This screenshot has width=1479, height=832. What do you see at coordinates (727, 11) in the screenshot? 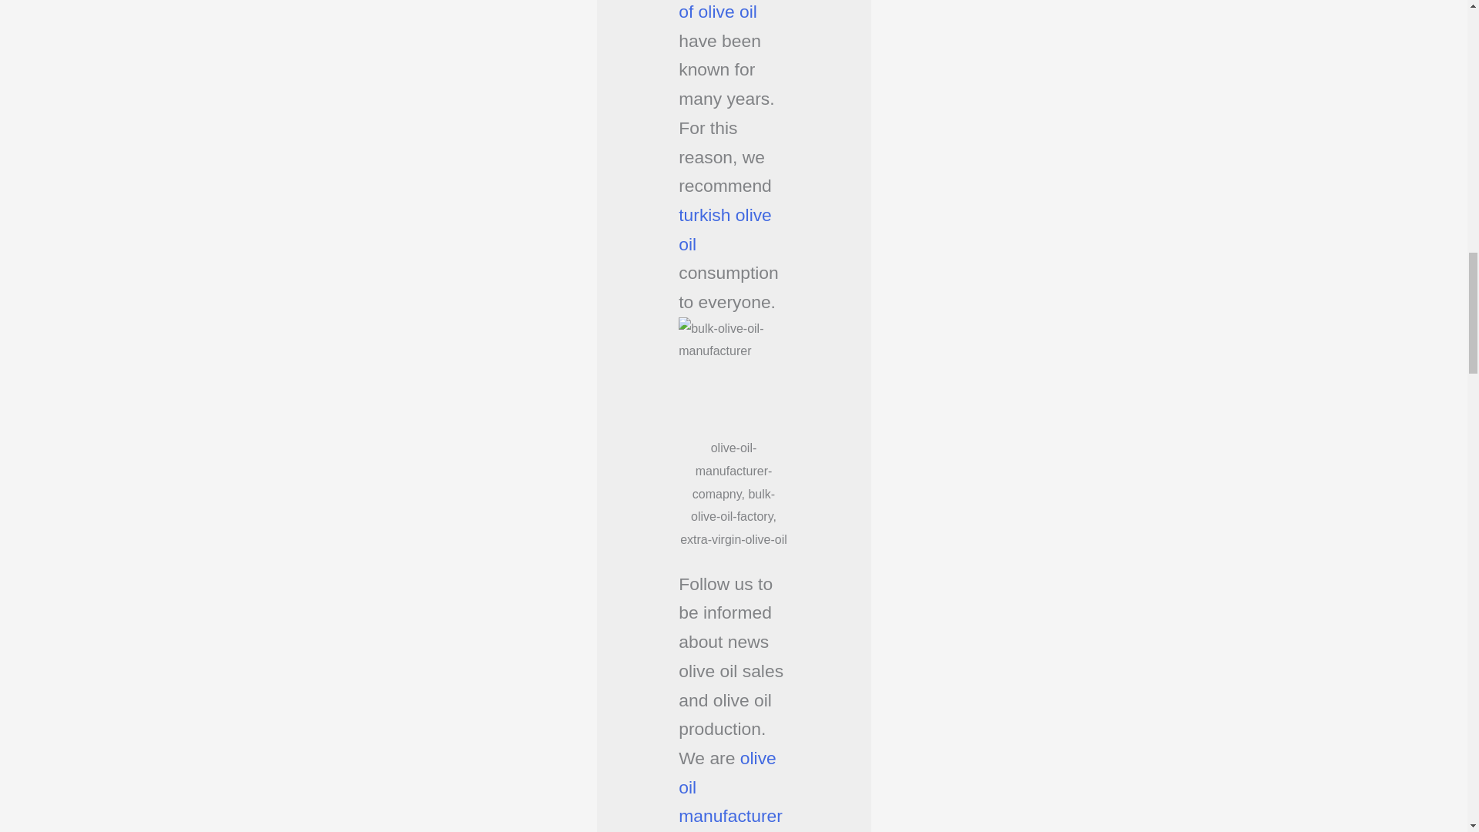
I see `benefits of olive oil` at bounding box center [727, 11].